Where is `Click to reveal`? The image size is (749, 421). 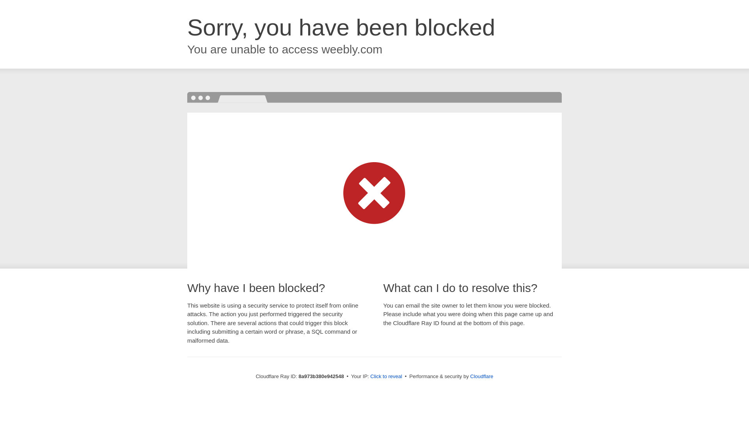
Click to reveal is located at coordinates (386, 377).